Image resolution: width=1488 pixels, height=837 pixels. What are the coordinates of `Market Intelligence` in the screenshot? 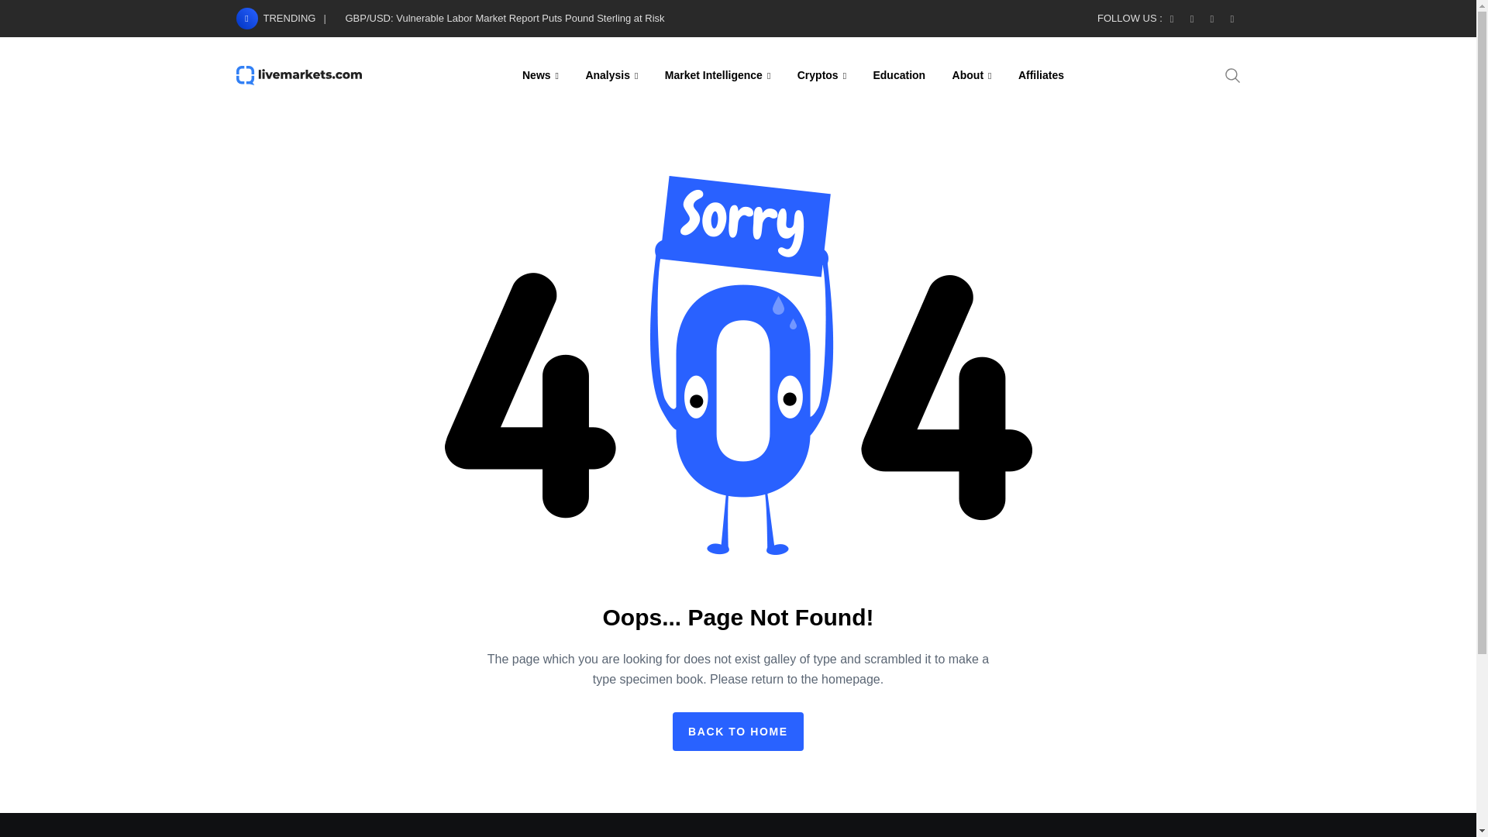 It's located at (718, 74).